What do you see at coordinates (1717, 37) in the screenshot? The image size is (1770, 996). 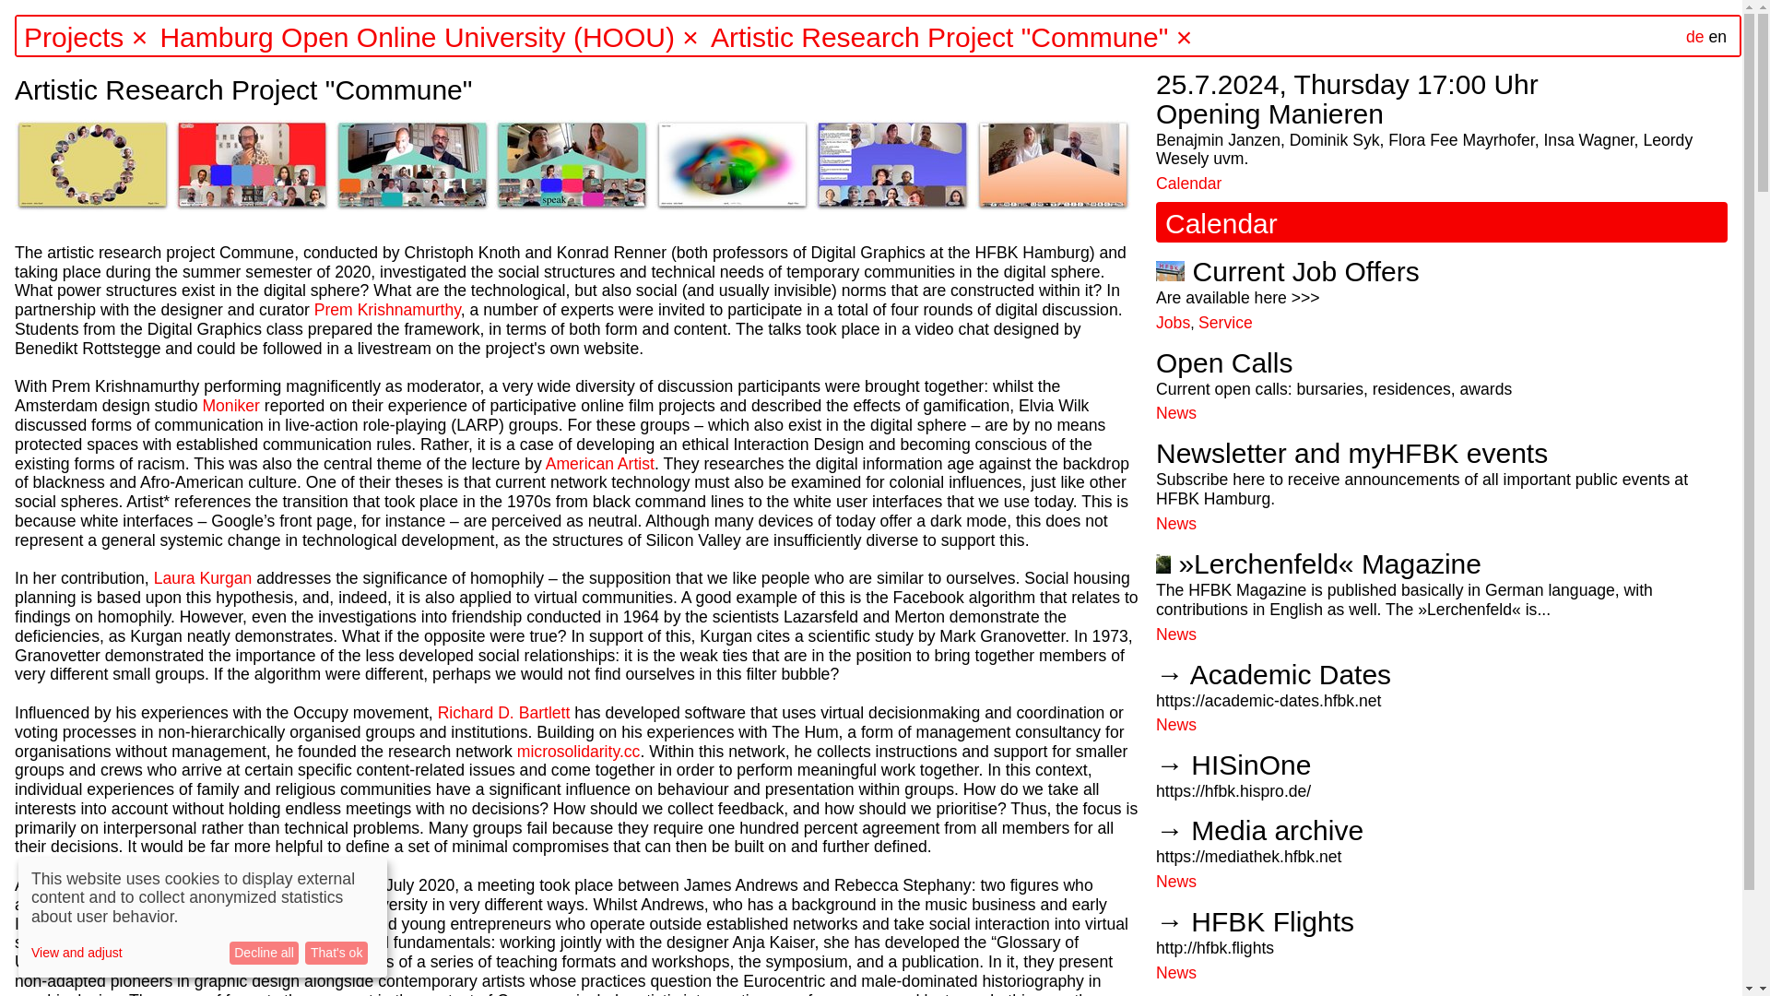 I see `en` at bounding box center [1717, 37].